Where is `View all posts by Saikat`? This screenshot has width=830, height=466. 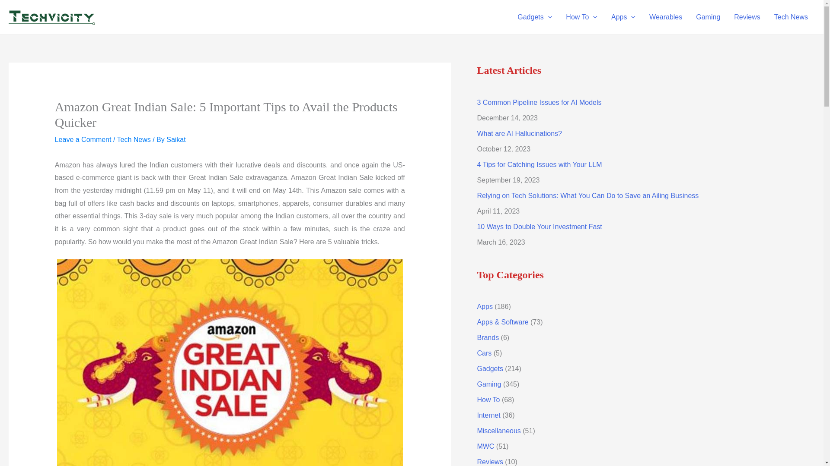
View all posts by Saikat is located at coordinates (176, 139).